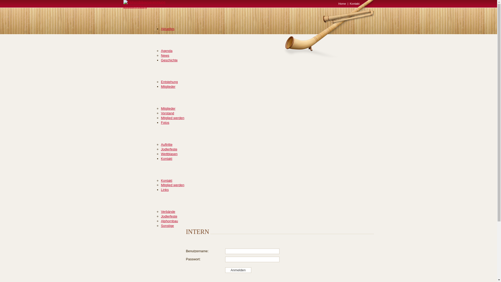 This screenshot has width=501, height=282. I want to click on Mitglied werden, so click(173, 118).